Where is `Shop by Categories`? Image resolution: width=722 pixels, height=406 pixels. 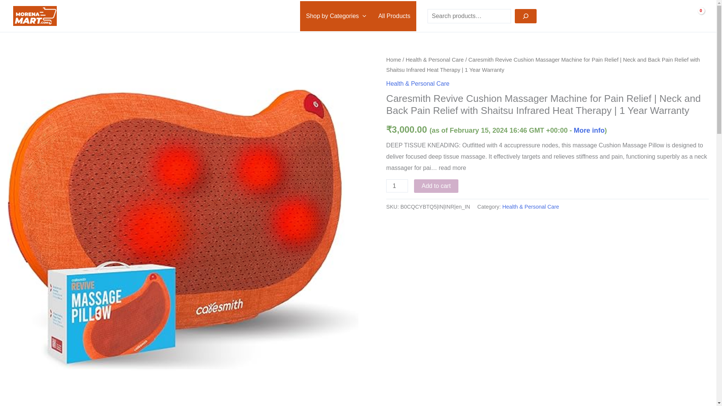 Shop by Categories is located at coordinates (336, 16).